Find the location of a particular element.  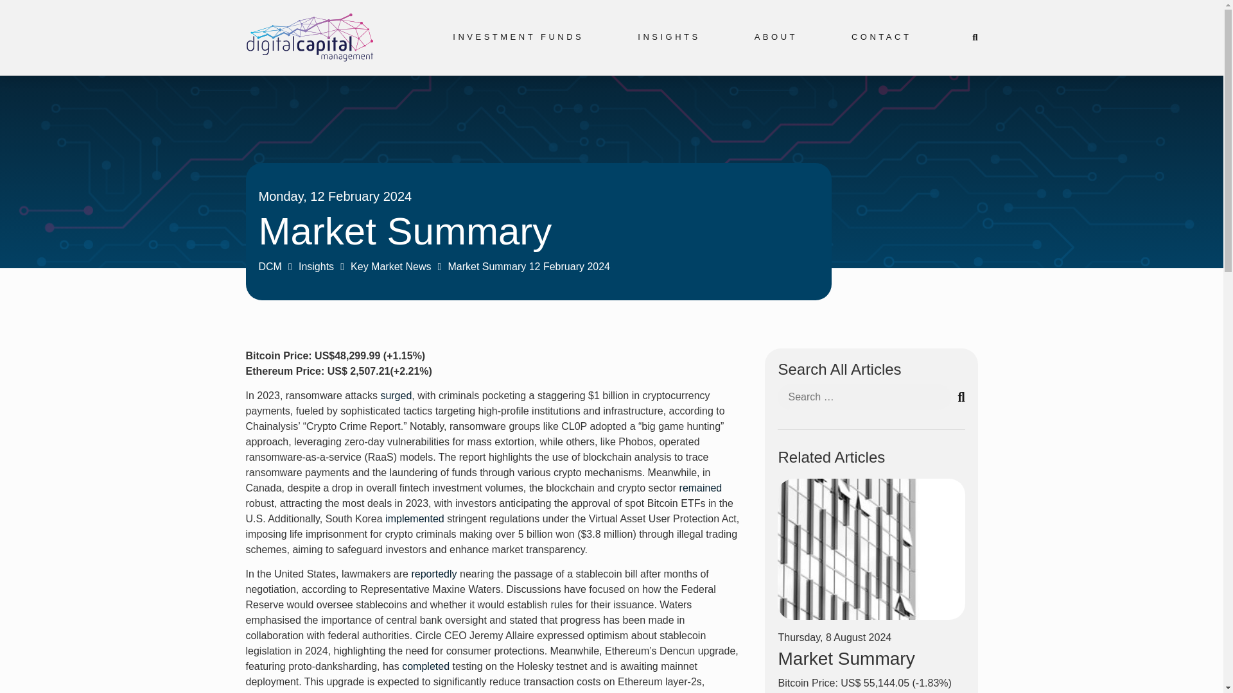

implemented is located at coordinates (414, 518).